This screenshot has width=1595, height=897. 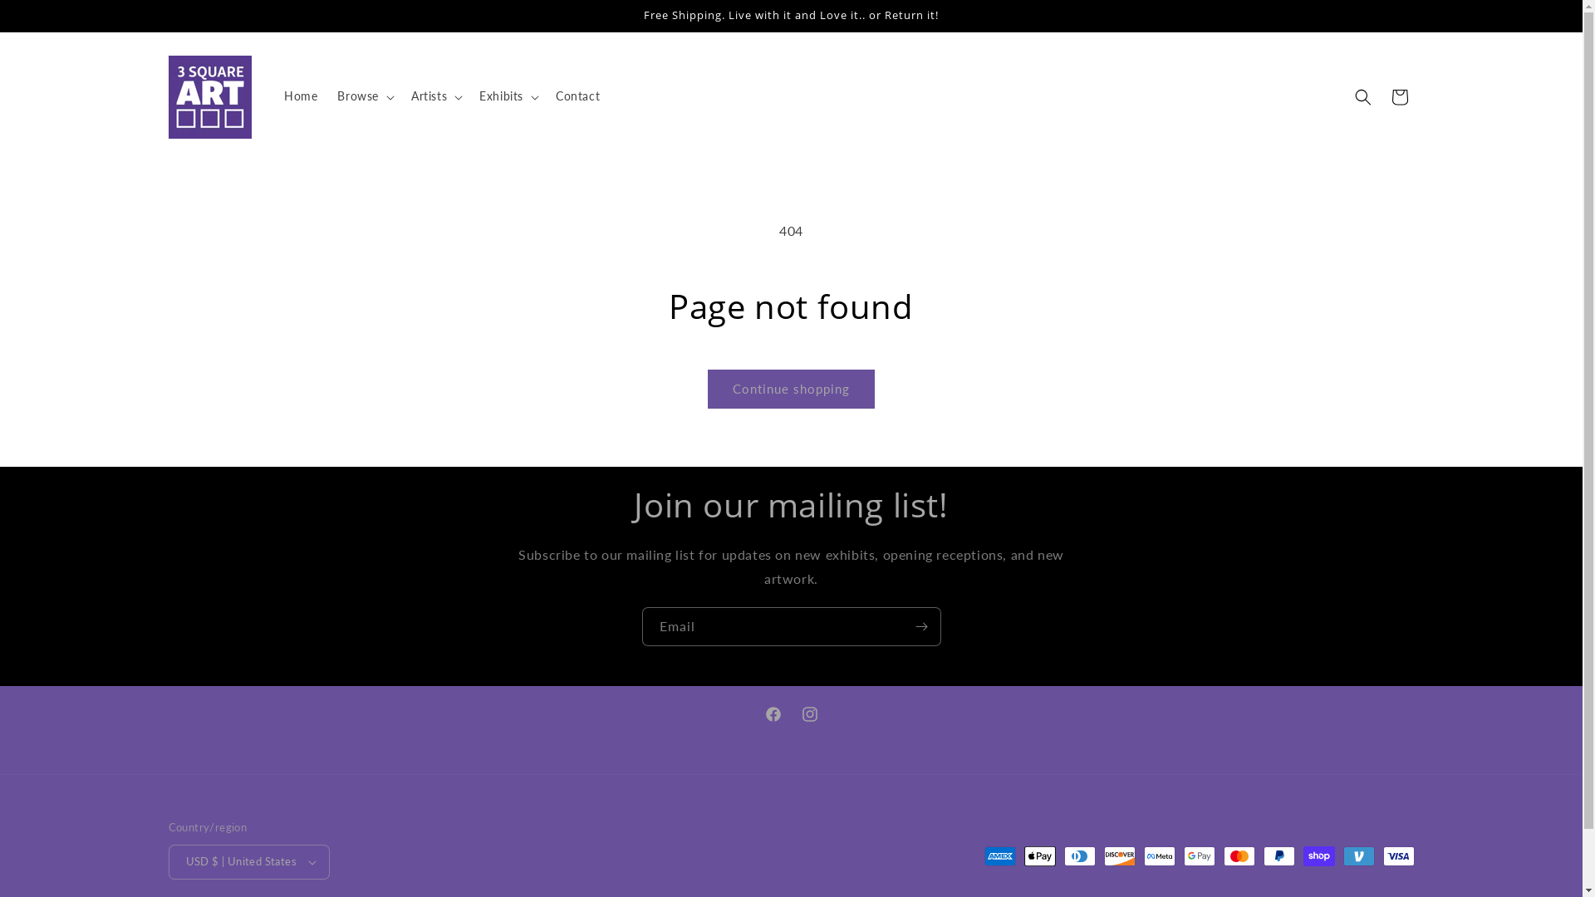 I want to click on USD $ | United States, so click(x=248, y=862).